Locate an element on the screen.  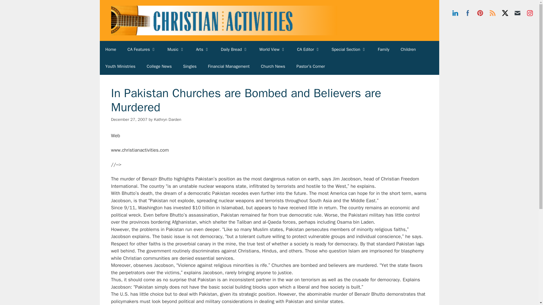
CA Editor is located at coordinates (308, 49).